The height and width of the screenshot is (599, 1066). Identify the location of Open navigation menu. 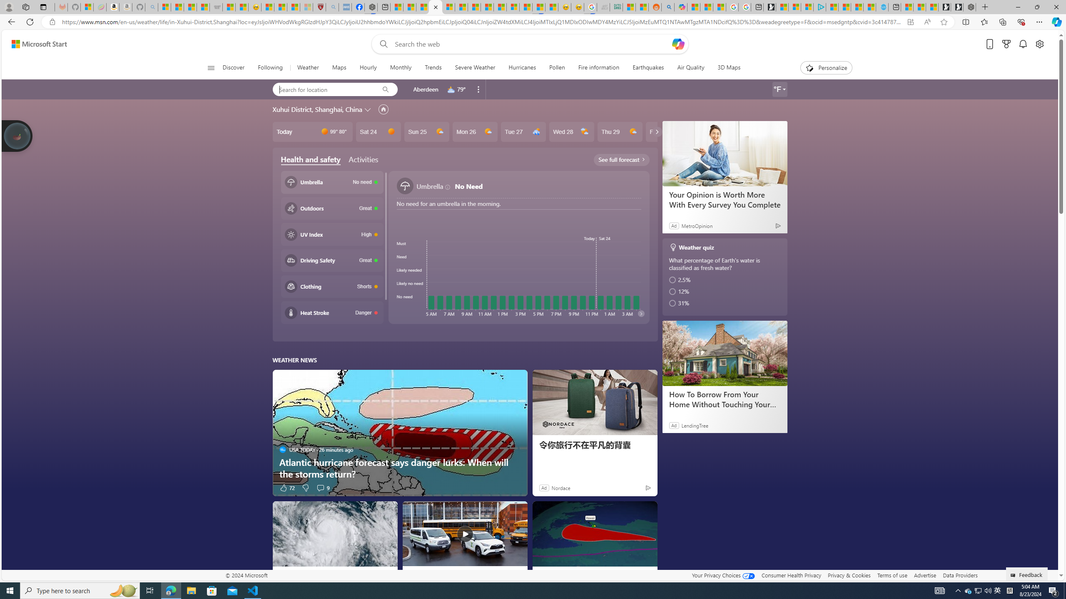
(210, 67).